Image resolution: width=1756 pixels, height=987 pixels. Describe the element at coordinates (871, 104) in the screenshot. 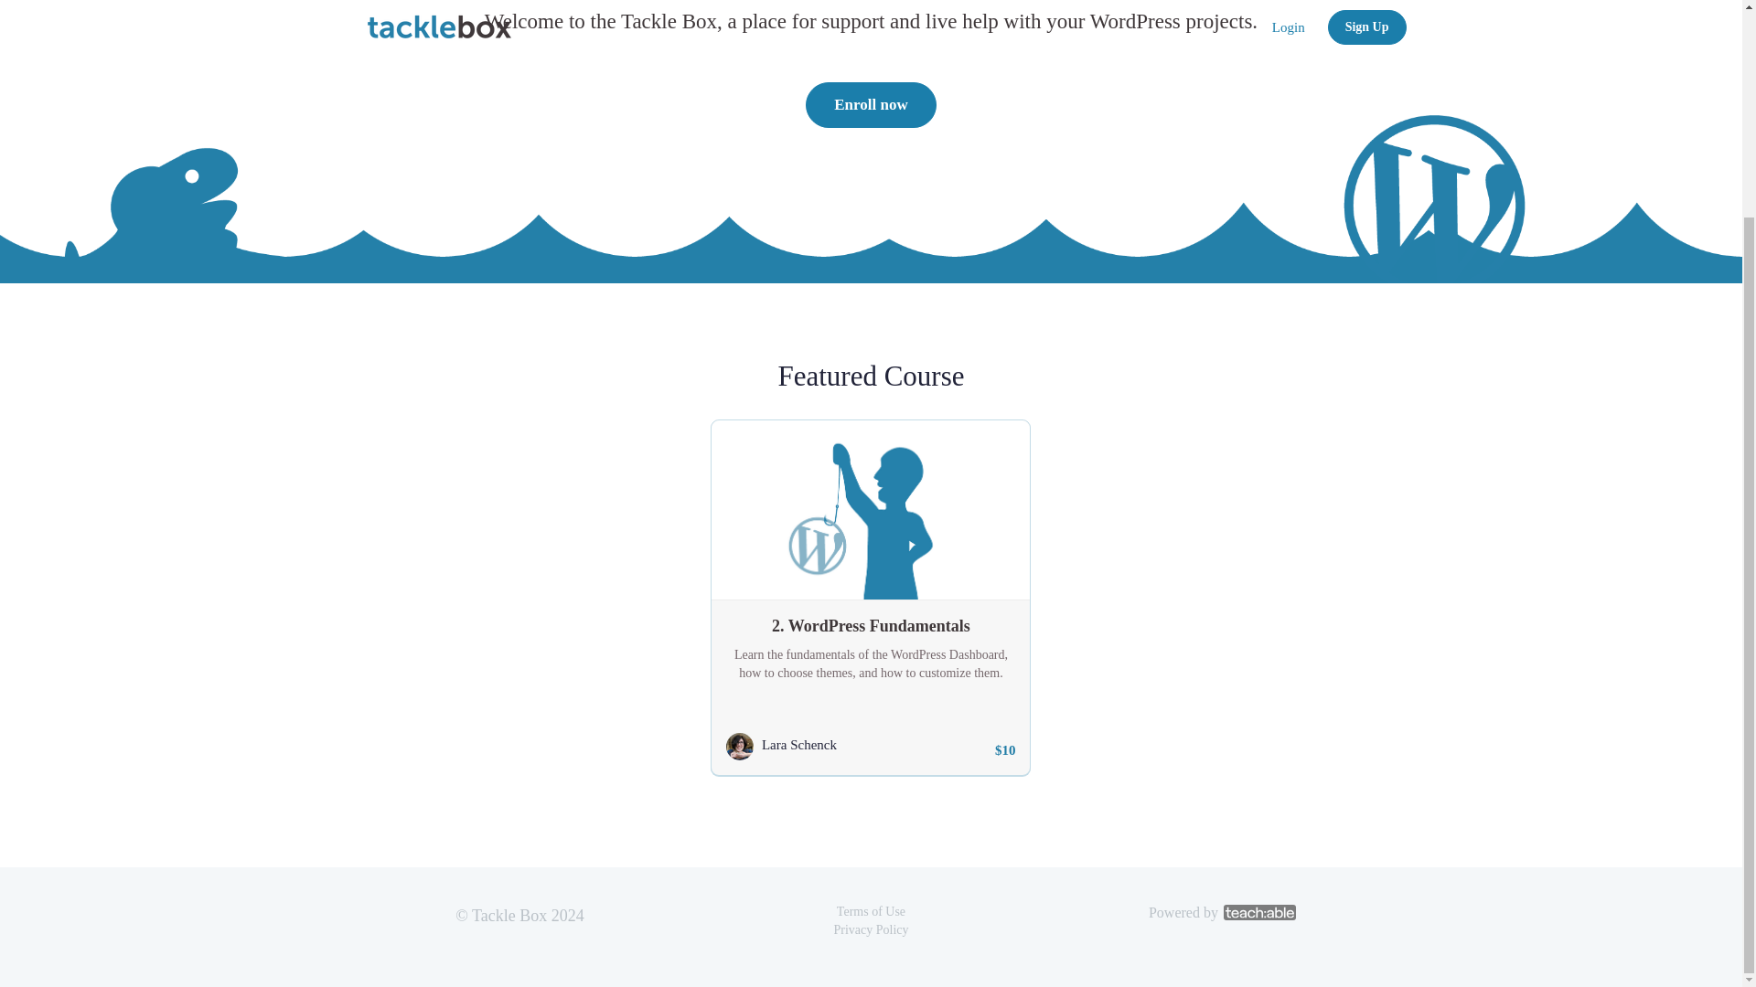

I see `Enroll now` at that location.